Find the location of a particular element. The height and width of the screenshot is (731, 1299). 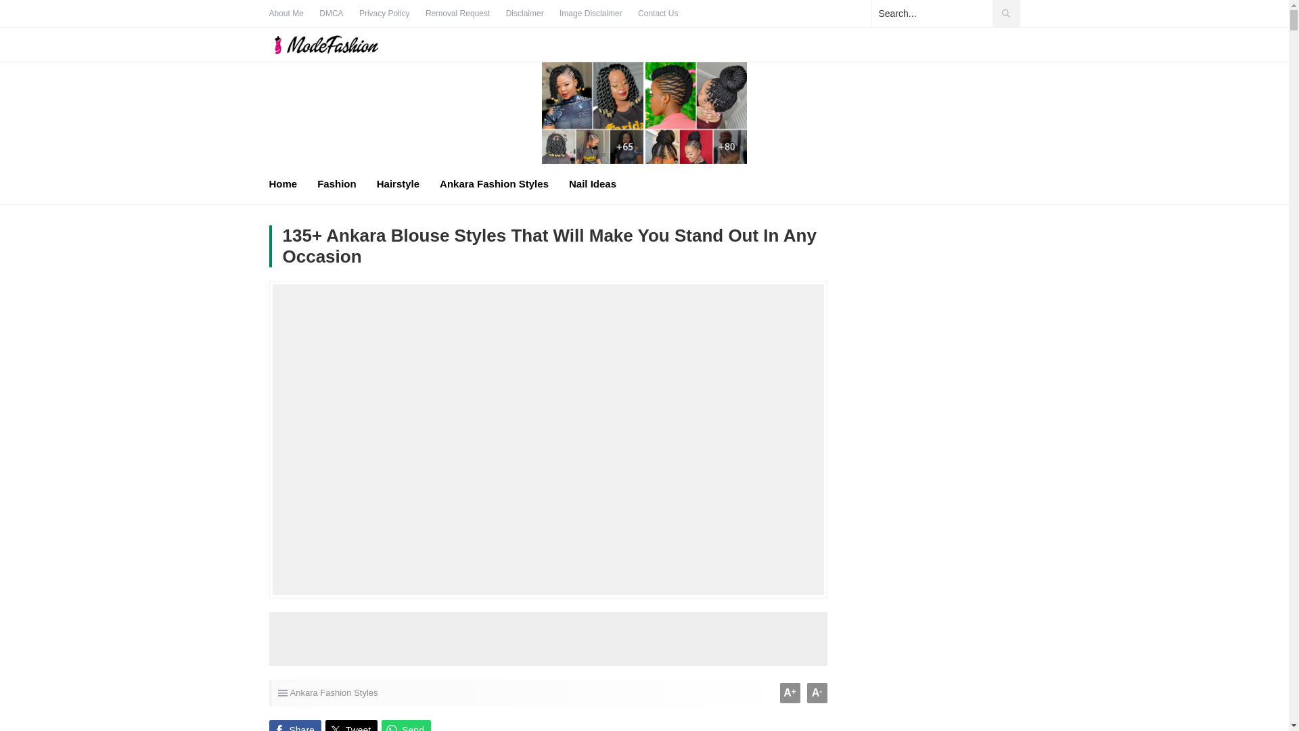

Ankara Fashion Styles is located at coordinates (494, 184).